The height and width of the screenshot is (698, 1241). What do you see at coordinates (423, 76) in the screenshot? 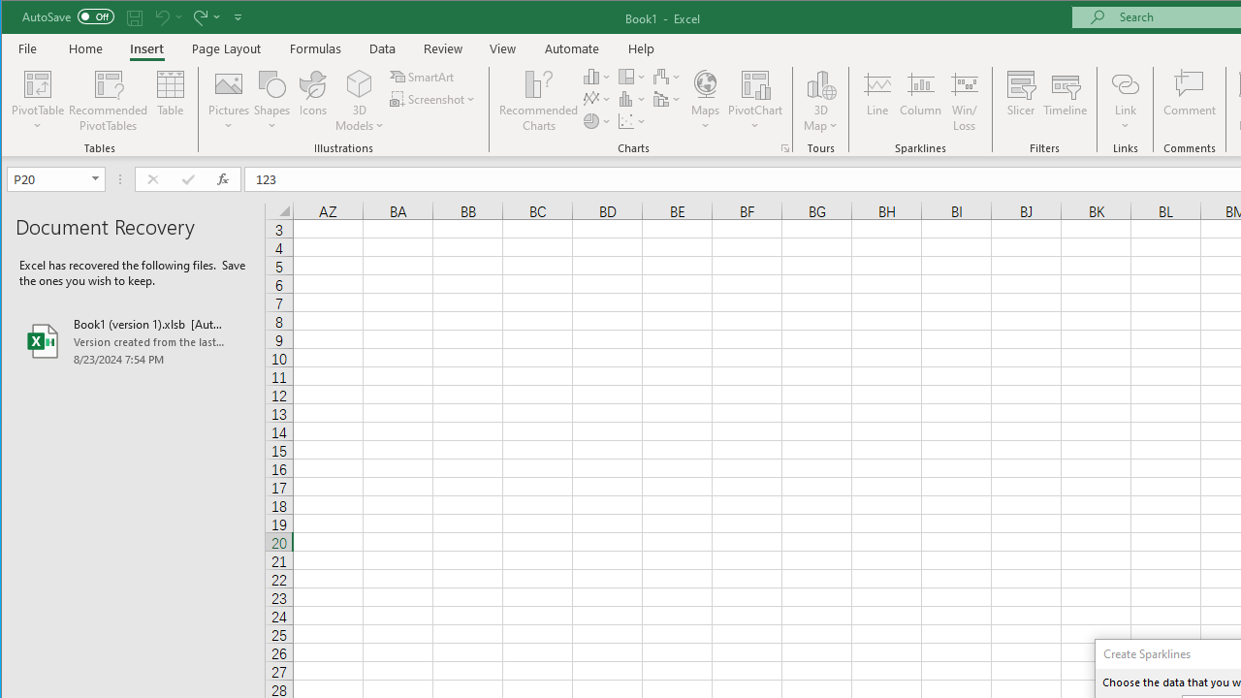
I see `SmartArt...` at bounding box center [423, 76].